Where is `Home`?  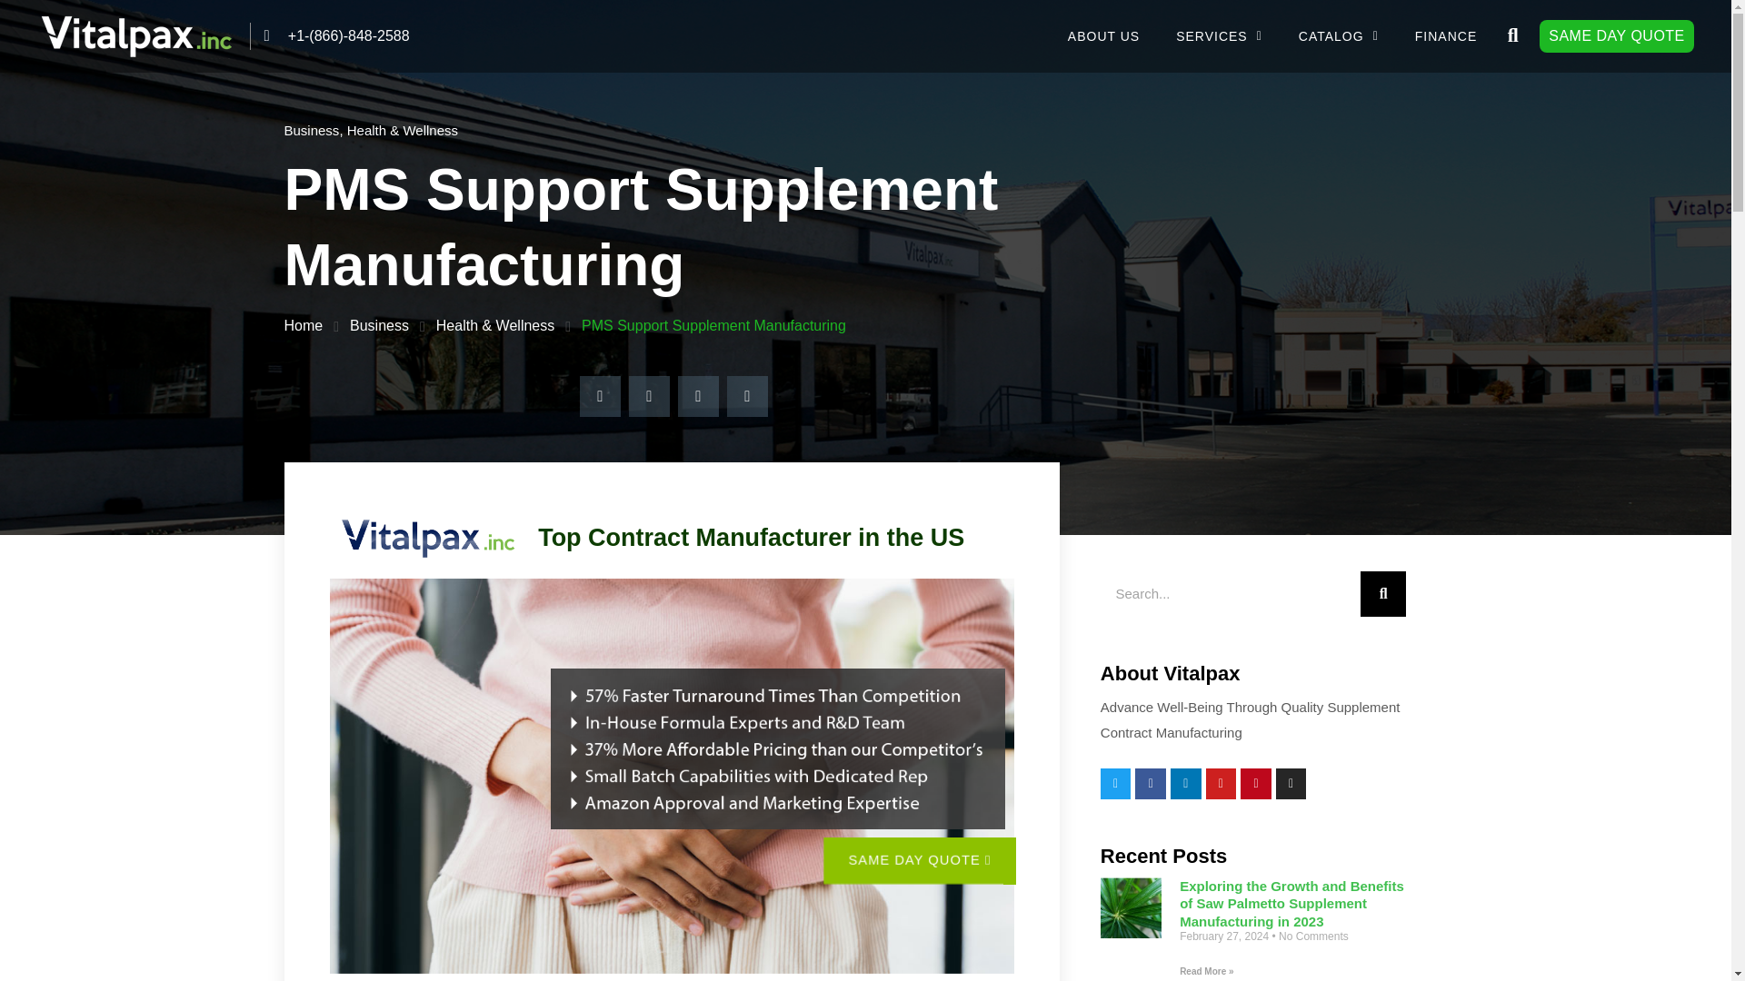
Home is located at coordinates (303, 325).